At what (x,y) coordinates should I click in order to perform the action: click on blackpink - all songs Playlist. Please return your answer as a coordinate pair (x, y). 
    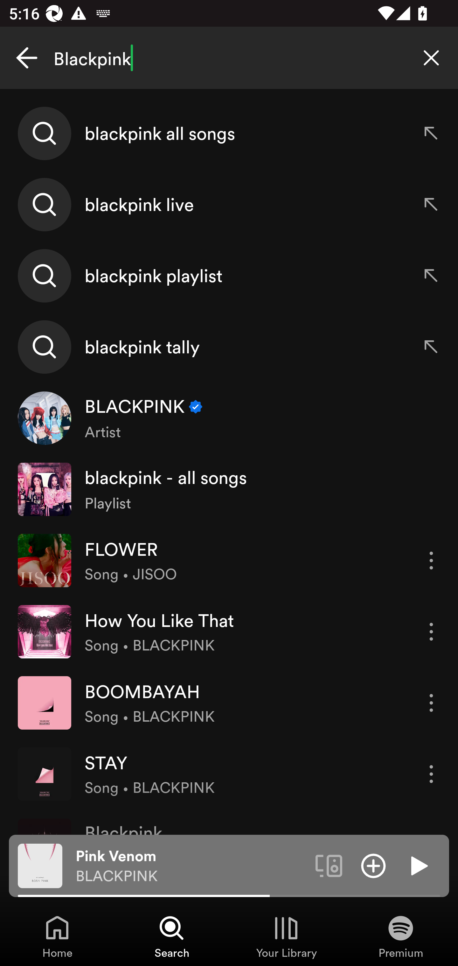
    Looking at the image, I should click on (229, 489).